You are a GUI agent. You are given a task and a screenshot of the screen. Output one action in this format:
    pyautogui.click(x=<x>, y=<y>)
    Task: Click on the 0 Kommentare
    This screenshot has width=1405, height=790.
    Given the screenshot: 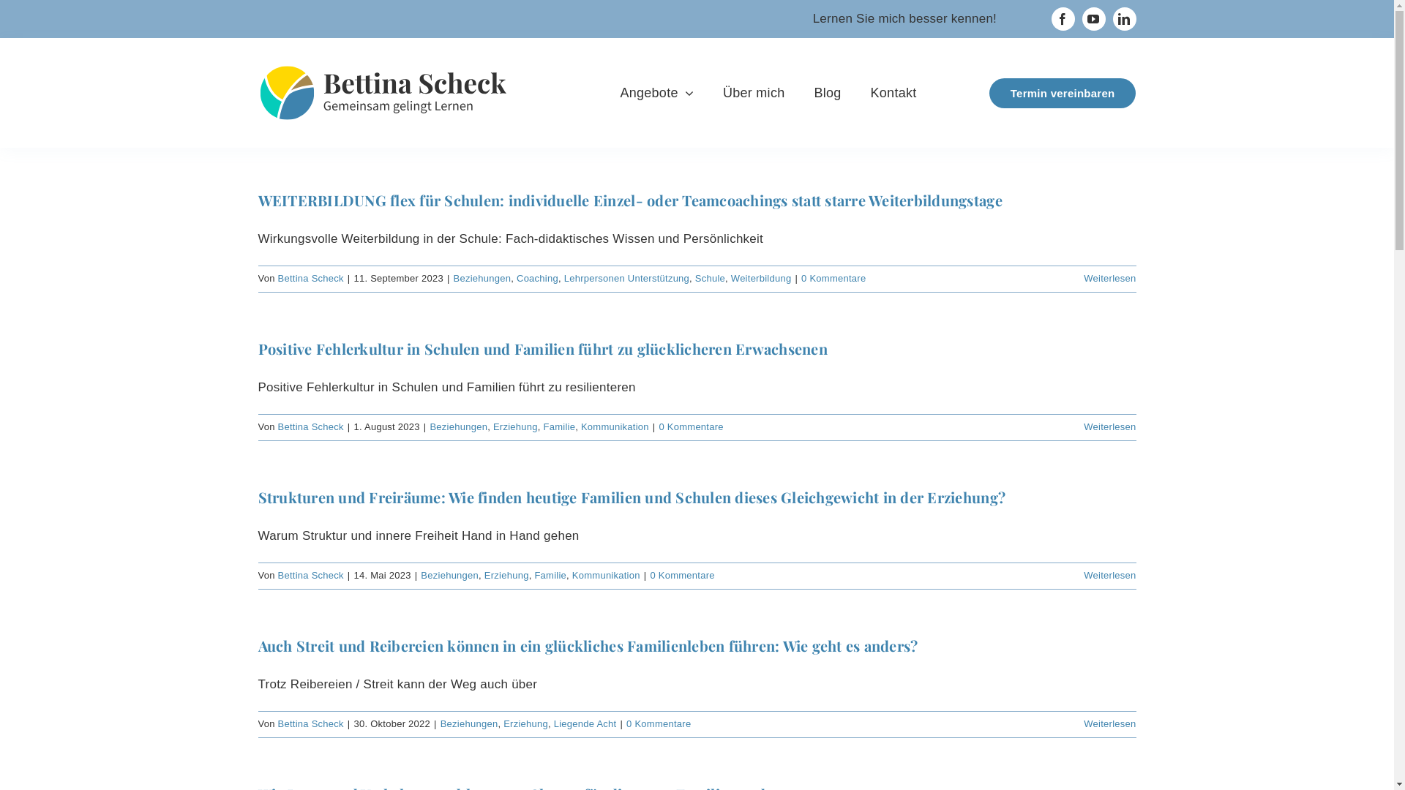 What is the action you would take?
    pyautogui.click(x=691, y=427)
    